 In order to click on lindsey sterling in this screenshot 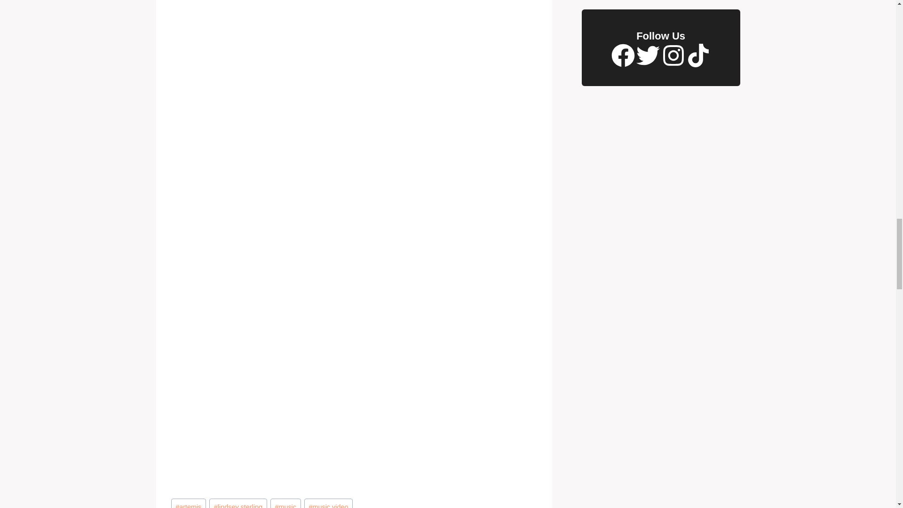, I will do `click(238, 503)`.